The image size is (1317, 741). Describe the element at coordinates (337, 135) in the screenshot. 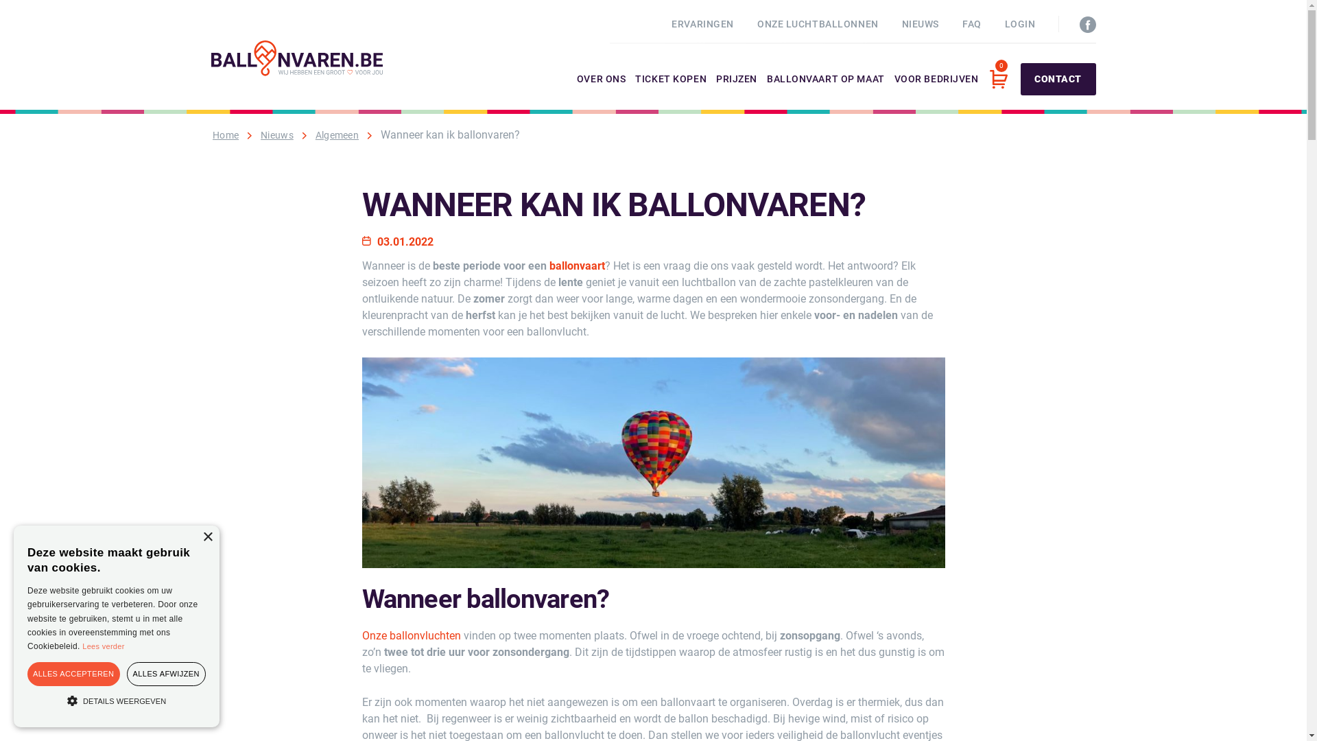

I see `Algemeen` at that location.